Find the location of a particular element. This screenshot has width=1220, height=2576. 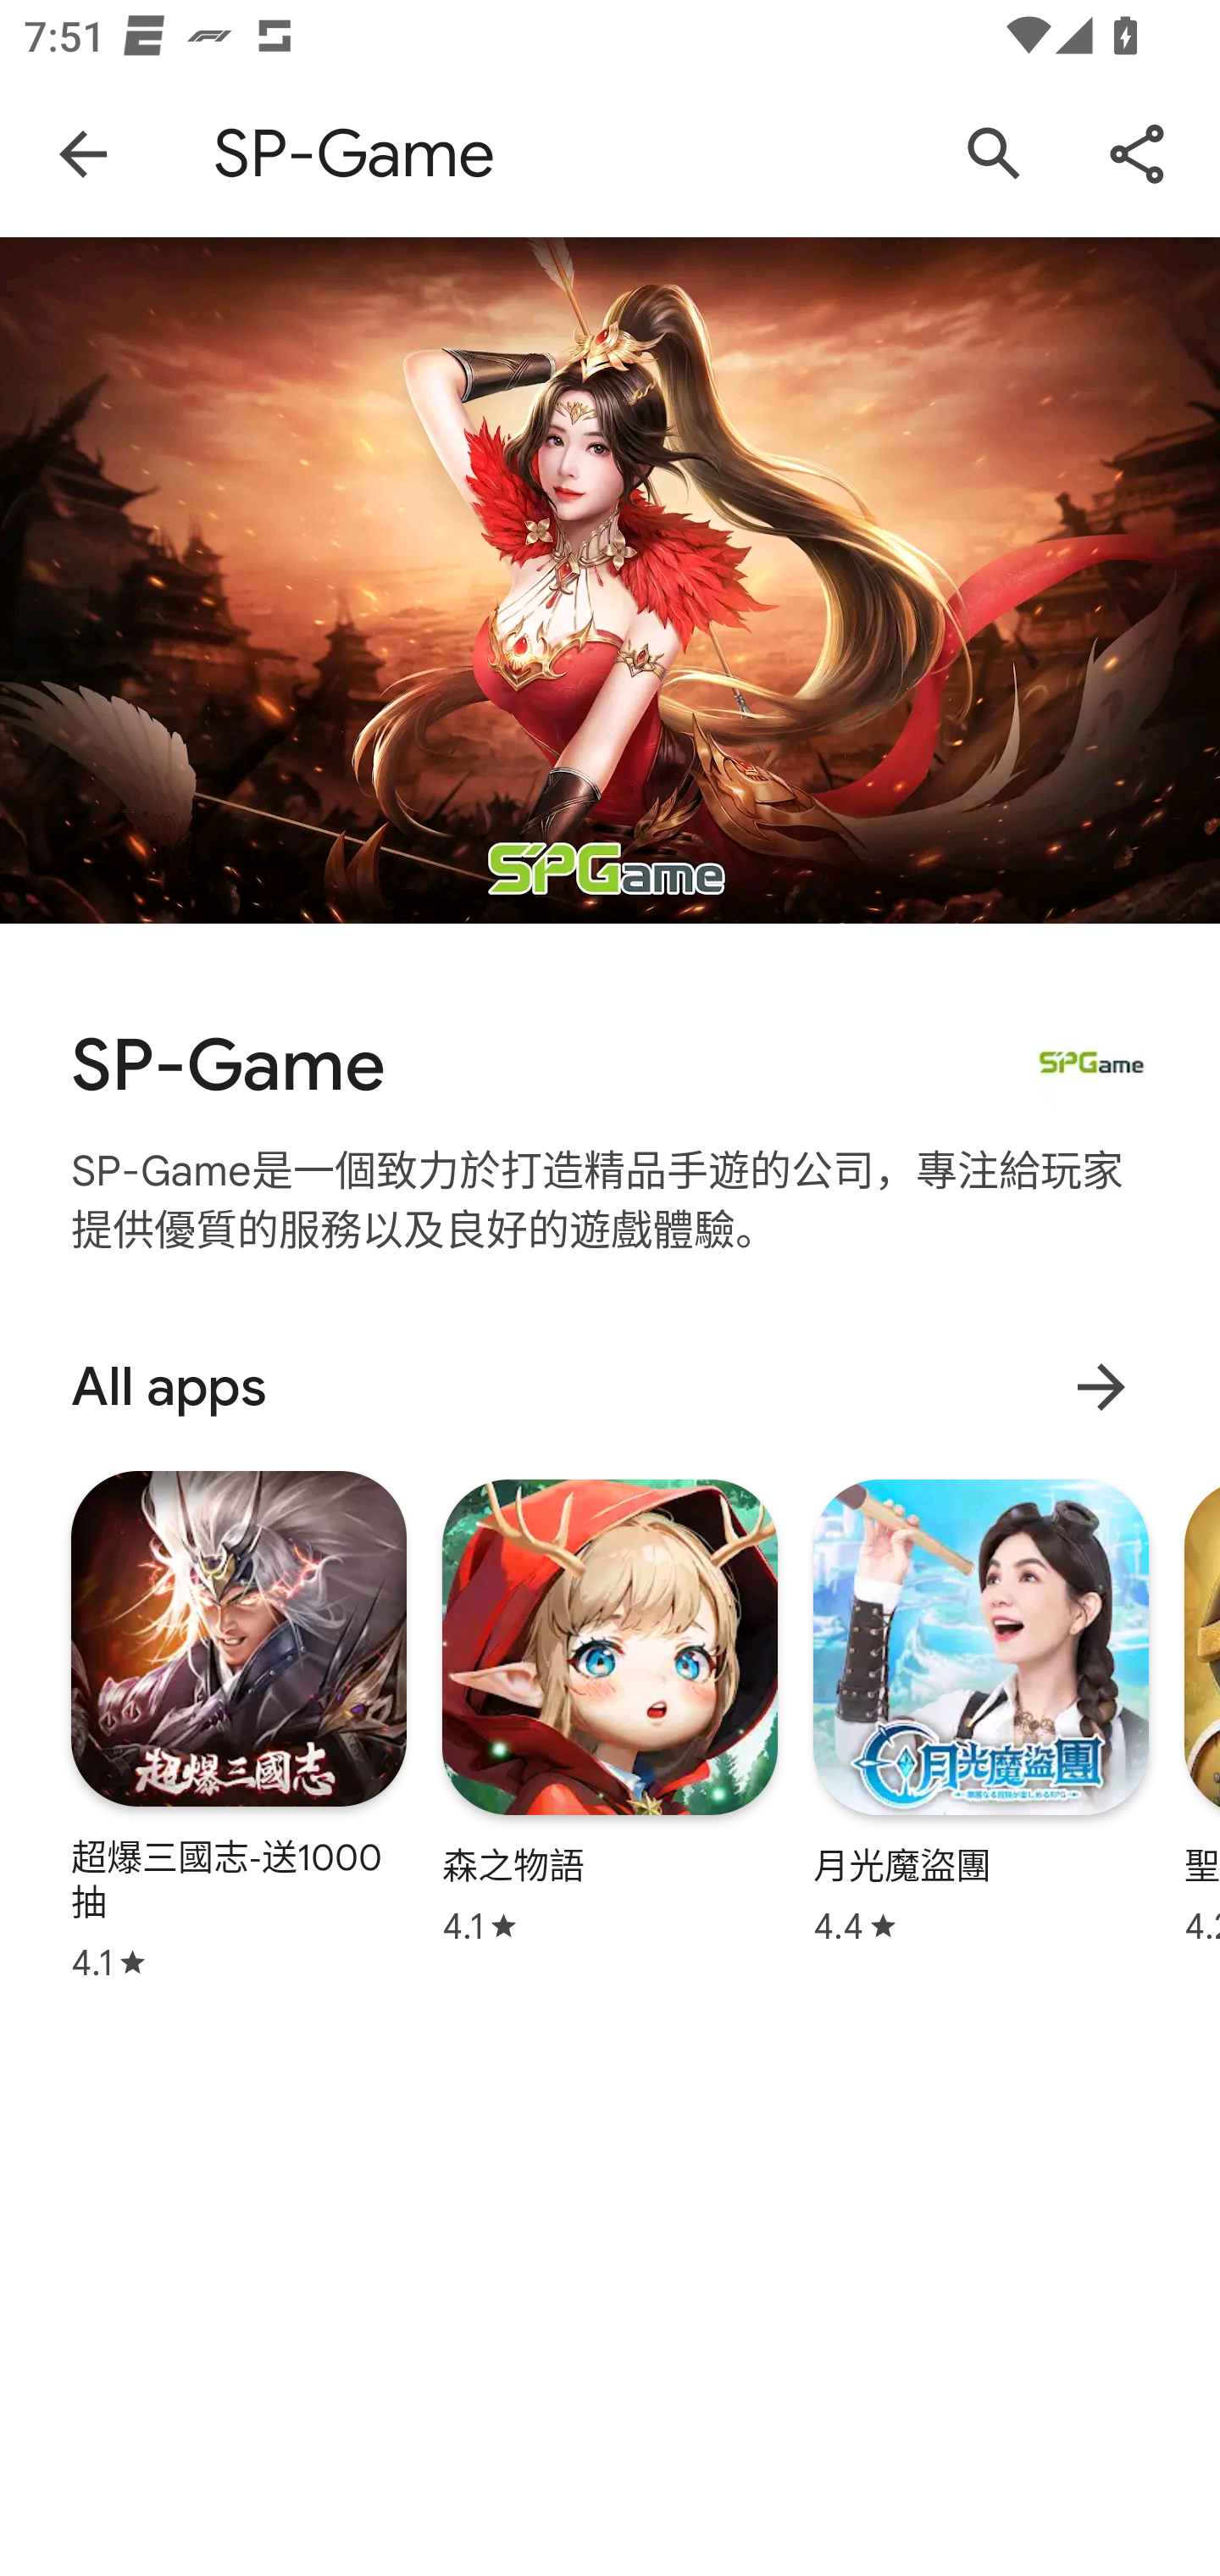

月光魔盜團
Star rating: 4.4
 is located at coordinates (980, 1712).